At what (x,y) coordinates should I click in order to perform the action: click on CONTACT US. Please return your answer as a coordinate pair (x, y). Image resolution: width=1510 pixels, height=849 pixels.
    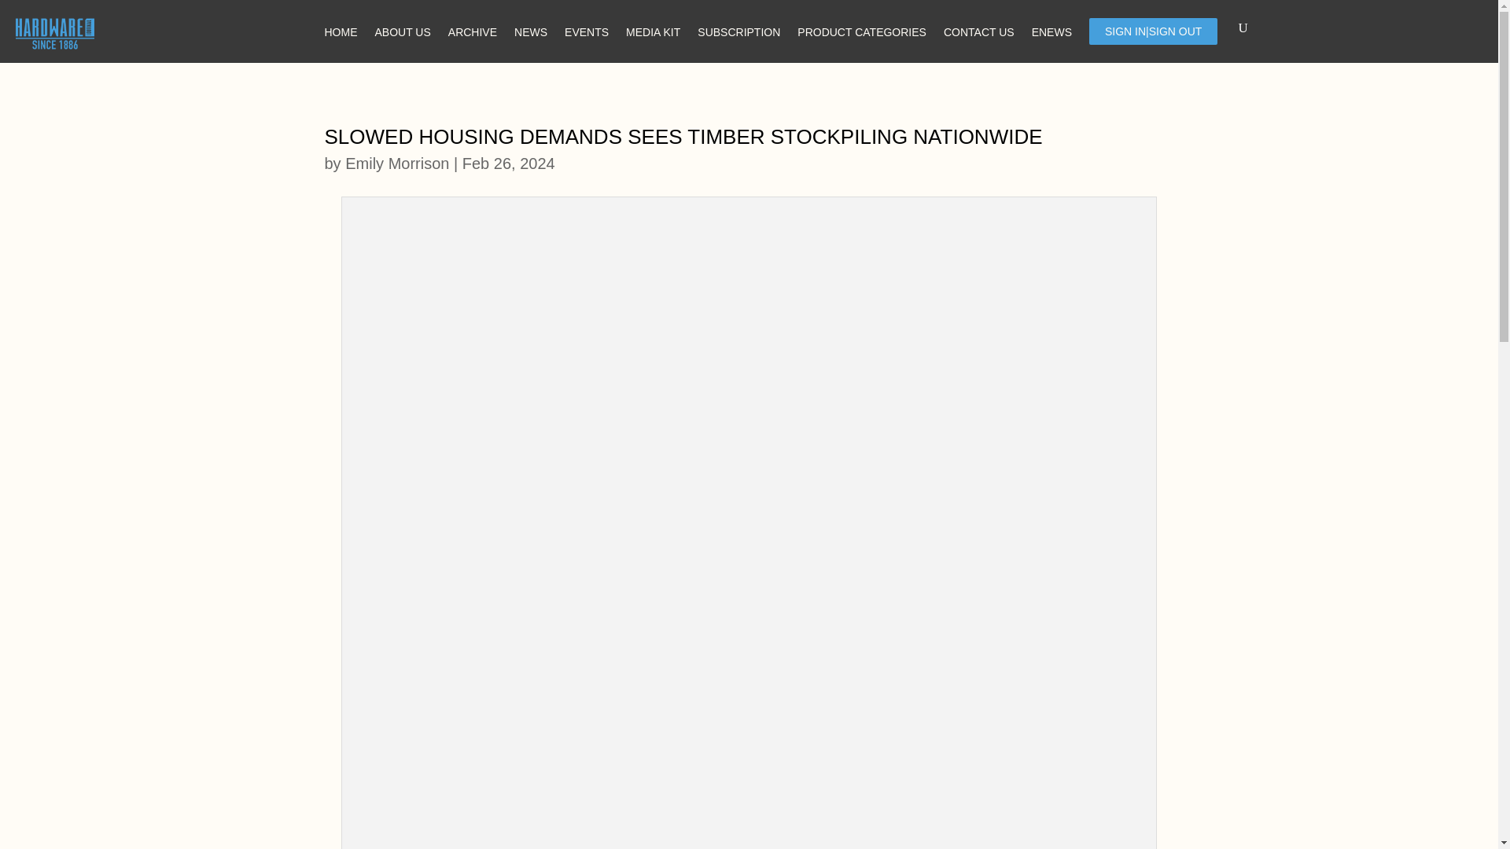
    Looking at the image, I should click on (979, 30).